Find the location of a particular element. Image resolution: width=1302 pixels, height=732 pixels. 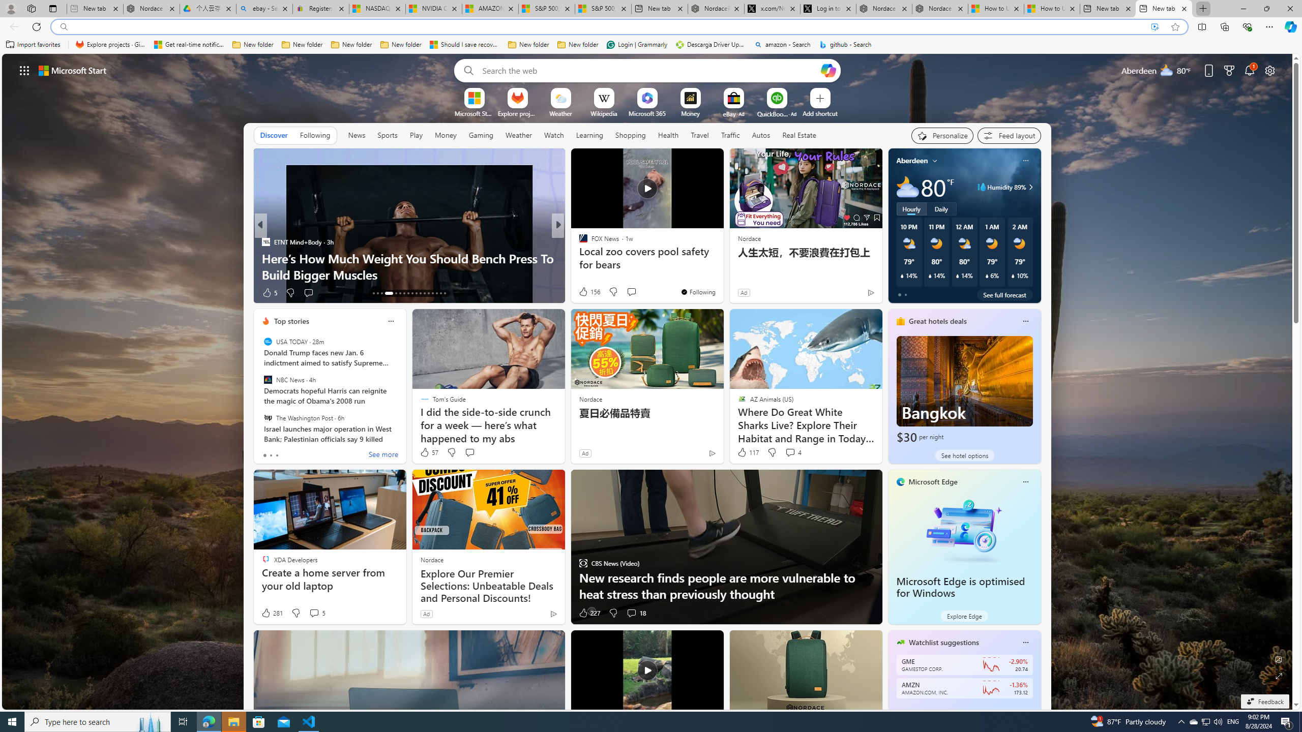

Health is located at coordinates (668, 135).